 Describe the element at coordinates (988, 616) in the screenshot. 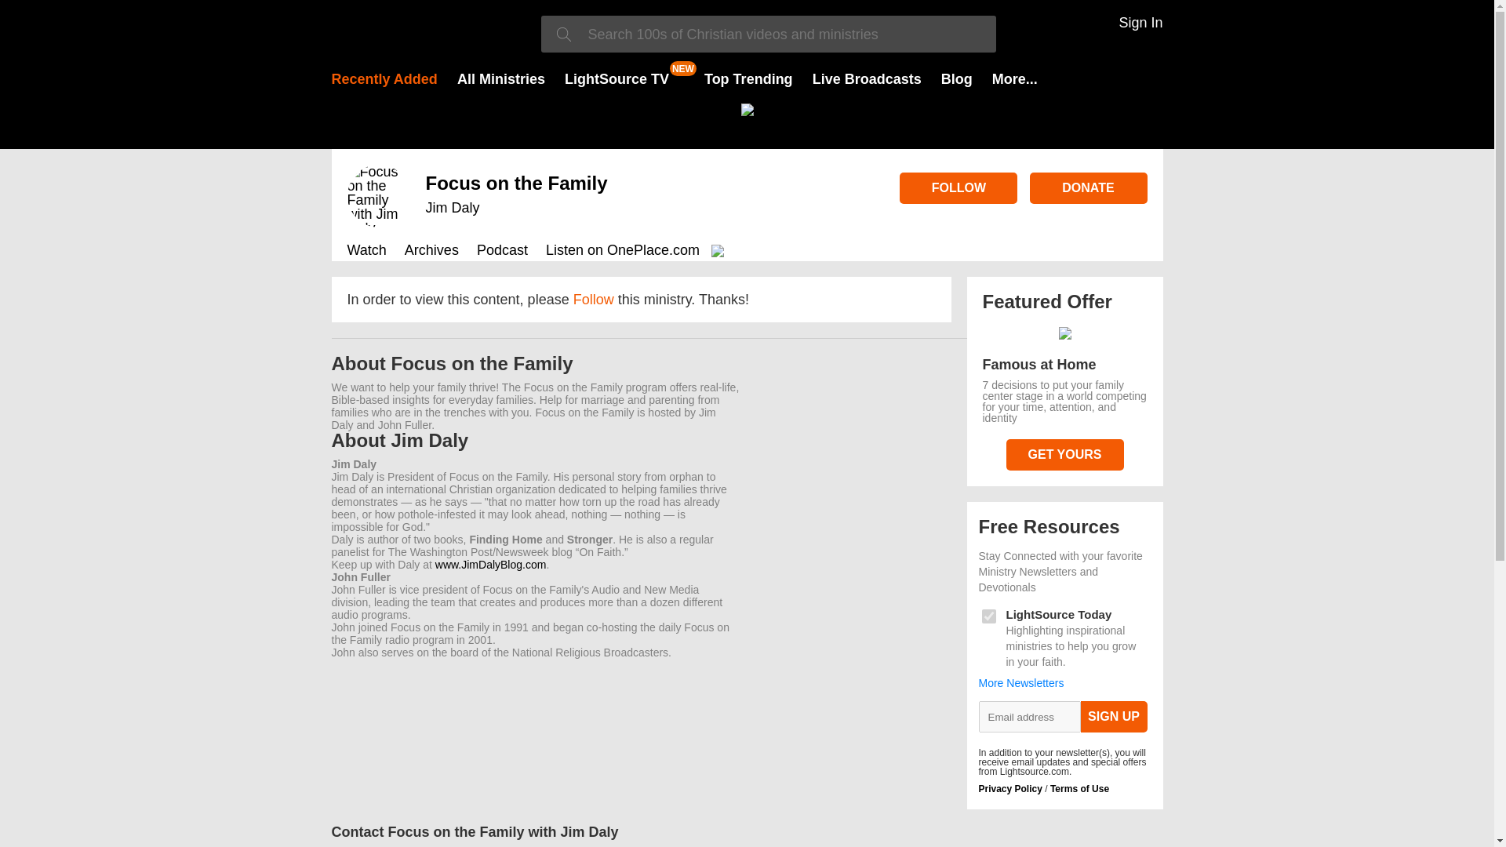

I see `7291` at that location.